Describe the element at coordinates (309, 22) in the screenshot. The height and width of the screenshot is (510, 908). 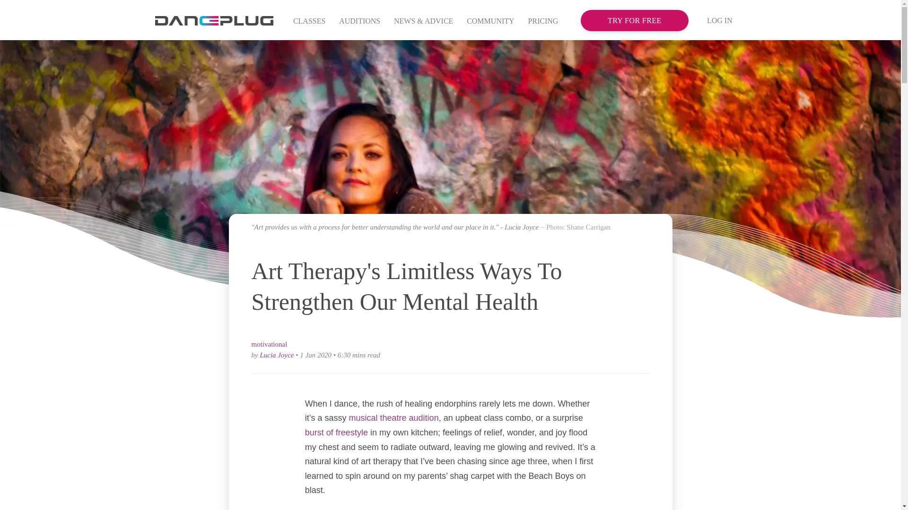
I see `CLASSES` at that location.